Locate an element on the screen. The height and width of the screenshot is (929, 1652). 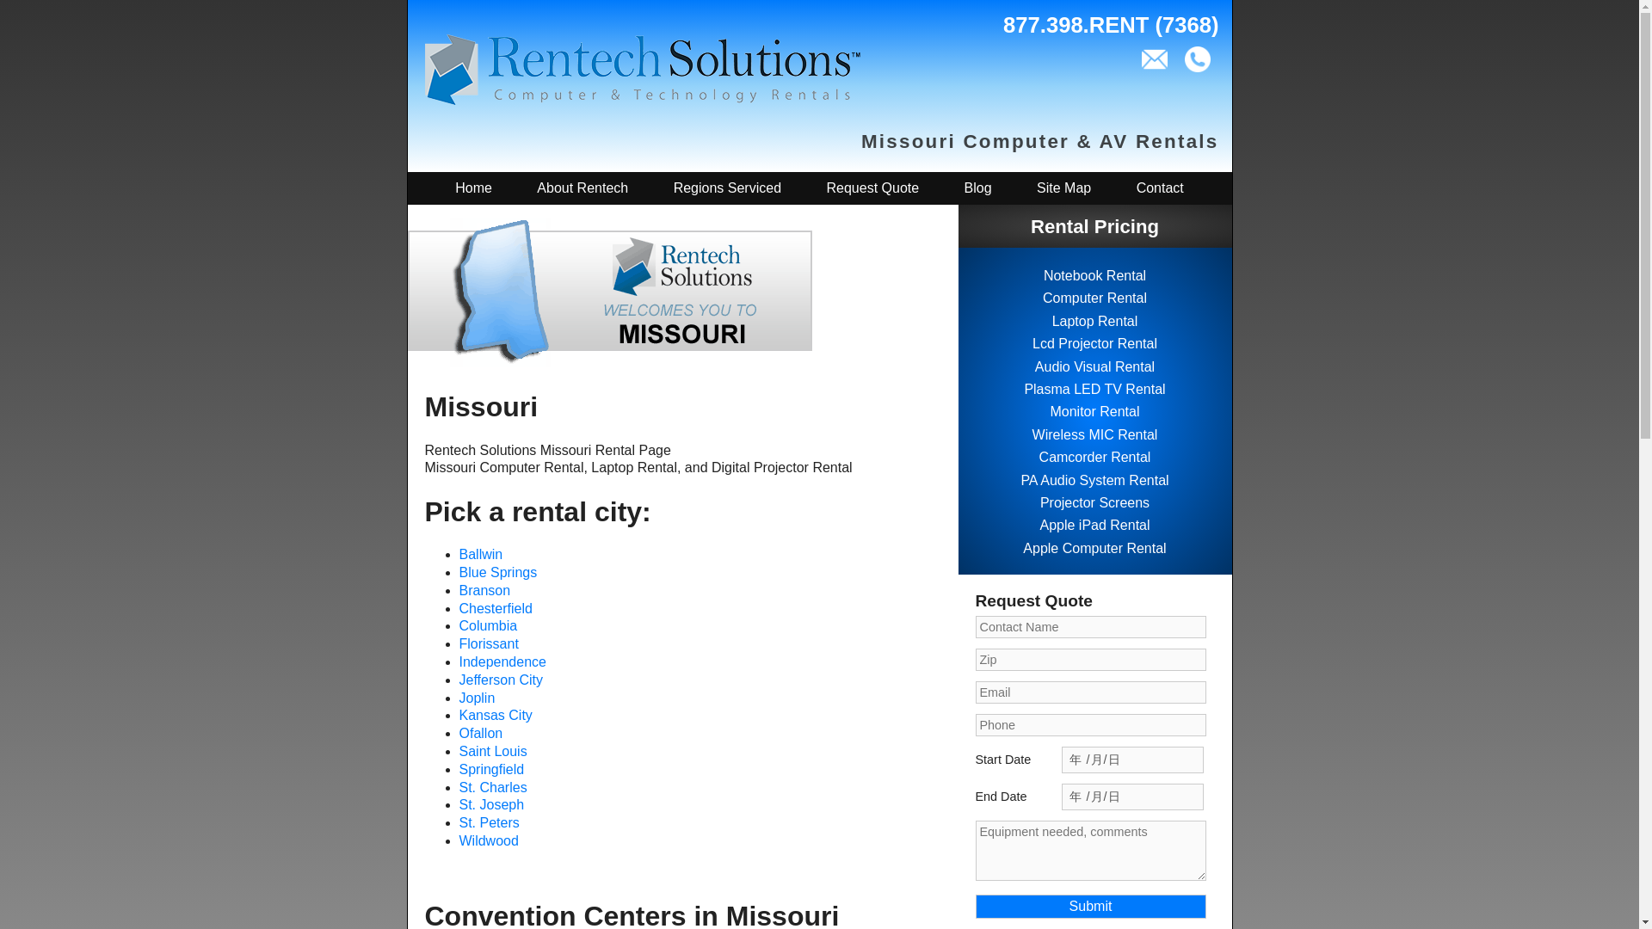
Florissant is located at coordinates (489, 643).